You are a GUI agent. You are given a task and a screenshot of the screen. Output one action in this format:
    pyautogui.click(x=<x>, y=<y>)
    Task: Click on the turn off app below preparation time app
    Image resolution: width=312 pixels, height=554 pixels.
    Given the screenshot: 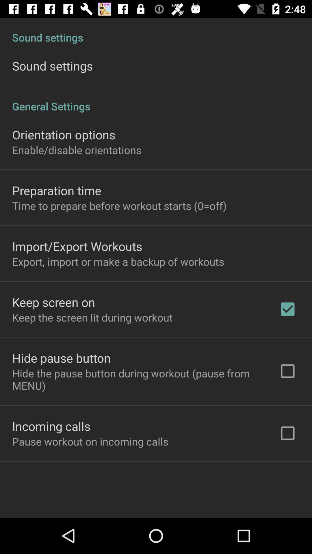 What is the action you would take?
    pyautogui.click(x=119, y=206)
    